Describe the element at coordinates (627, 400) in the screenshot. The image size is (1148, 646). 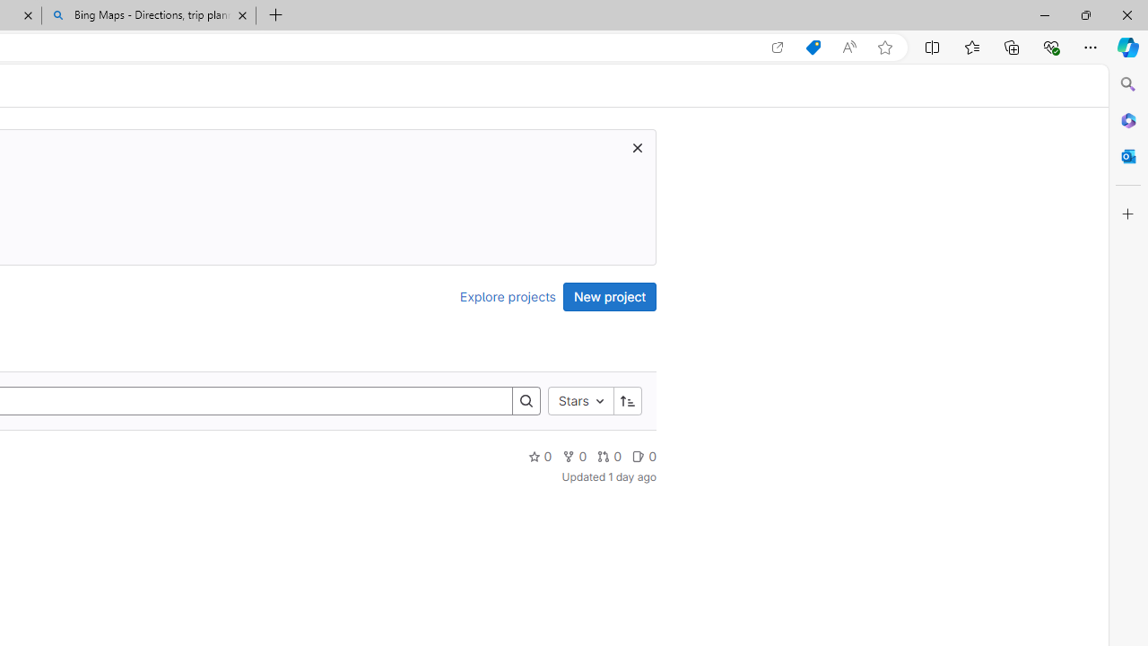
I see `Sort direction: Ascending` at that location.